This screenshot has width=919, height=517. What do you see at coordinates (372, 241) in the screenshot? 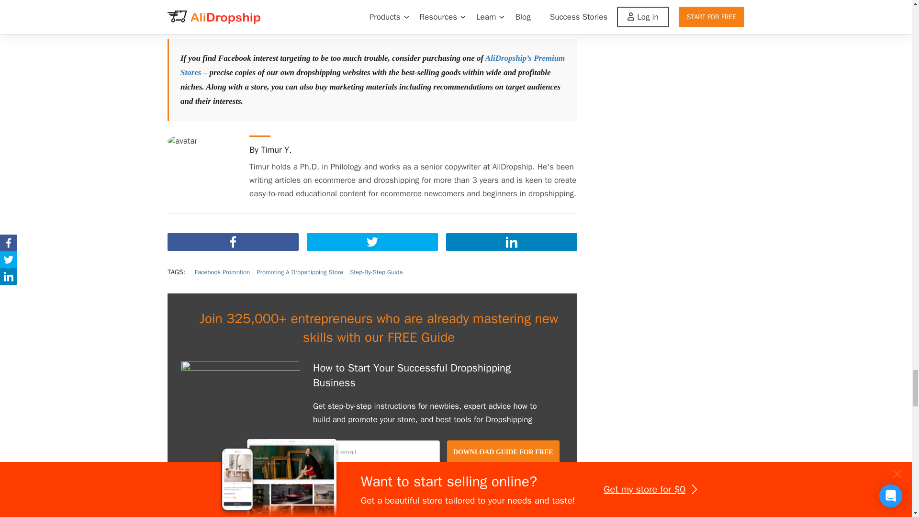
I see `Share with Twitter` at bounding box center [372, 241].